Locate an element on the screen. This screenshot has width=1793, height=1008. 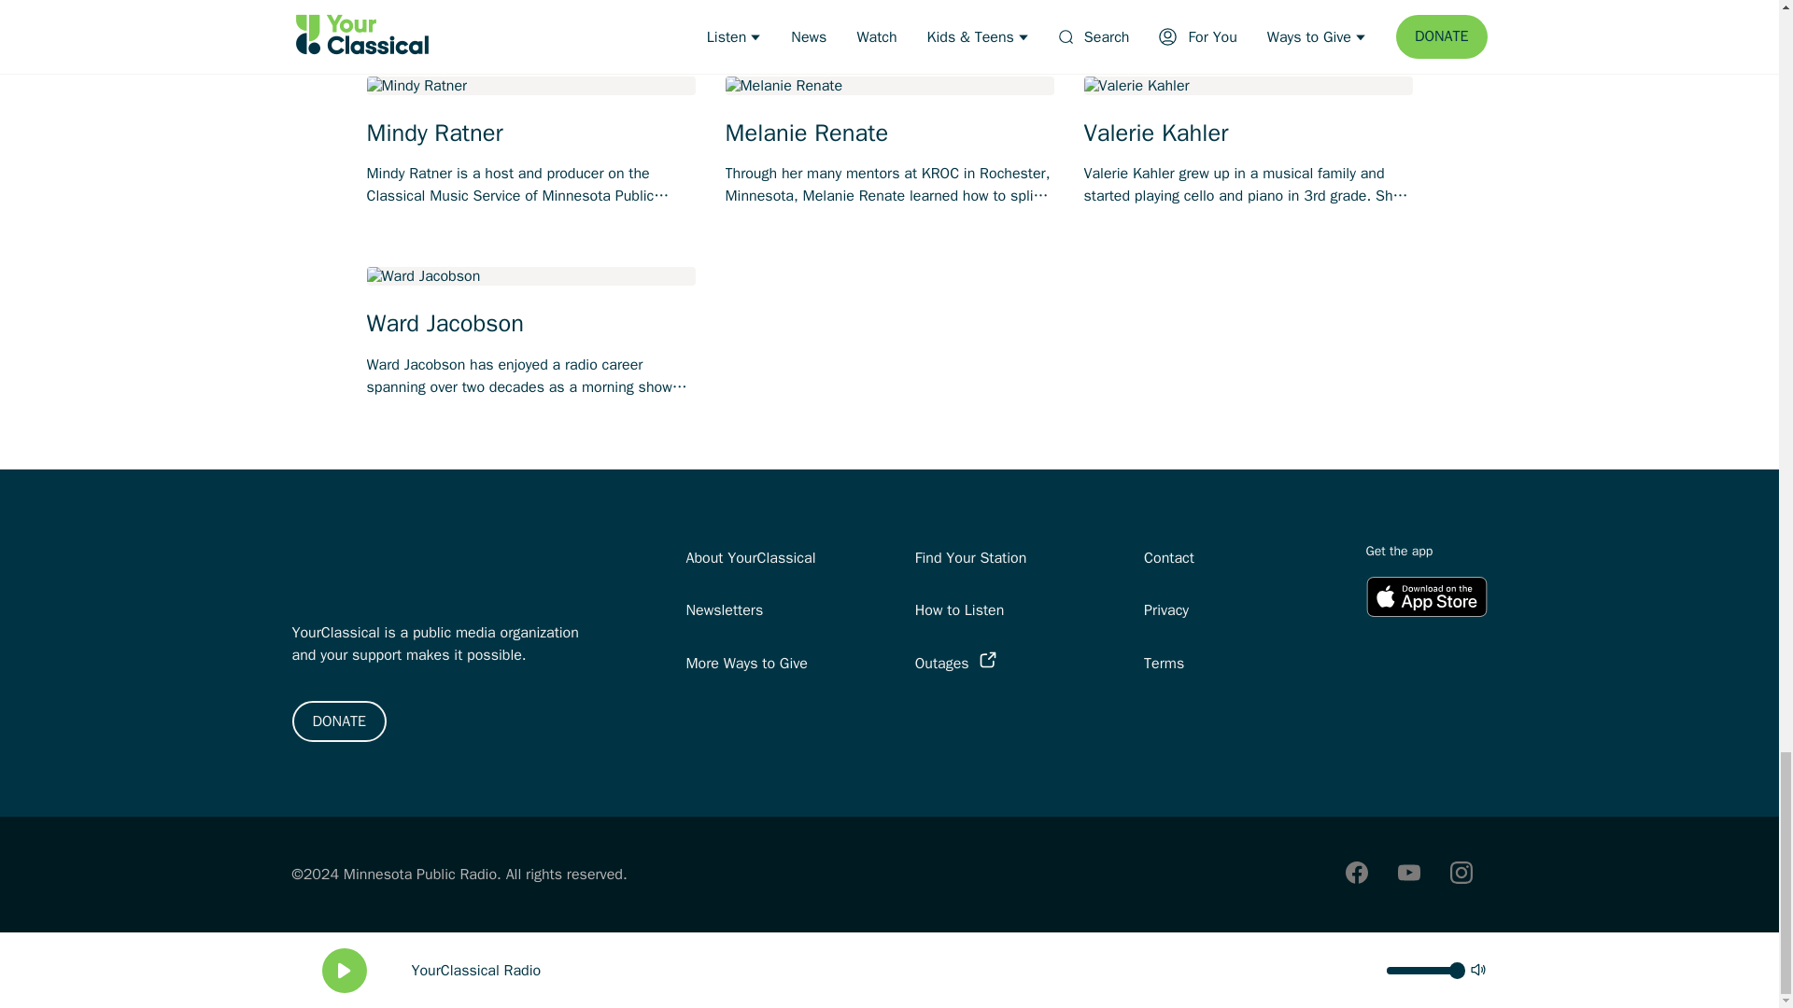
Valerie Kahler is located at coordinates (1248, 133).